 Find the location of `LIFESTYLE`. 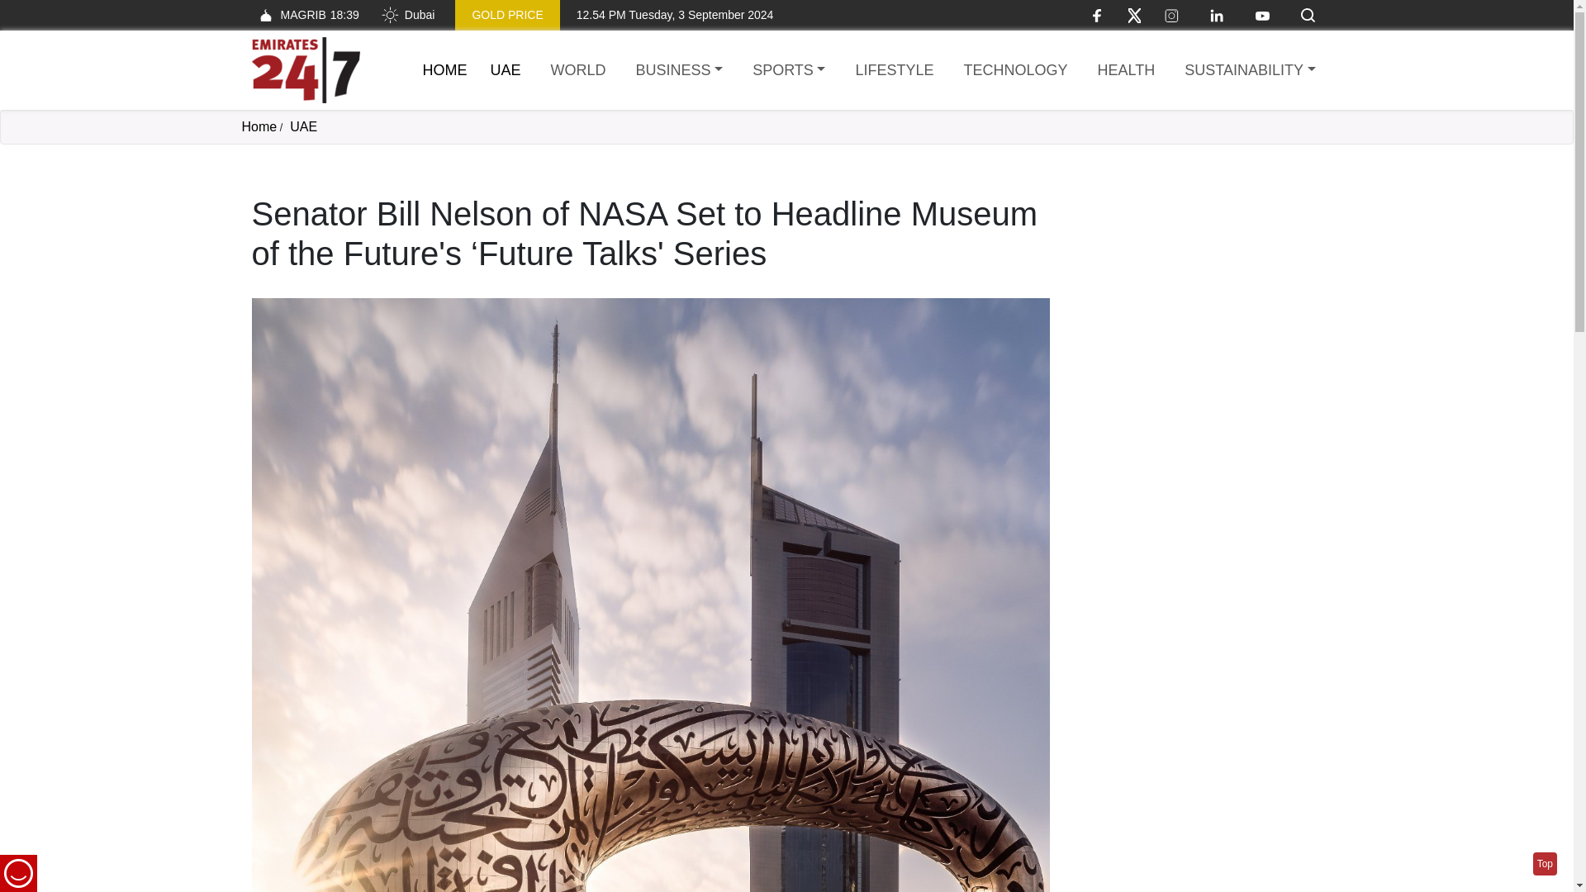

LIFESTYLE is located at coordinates (894, 71).